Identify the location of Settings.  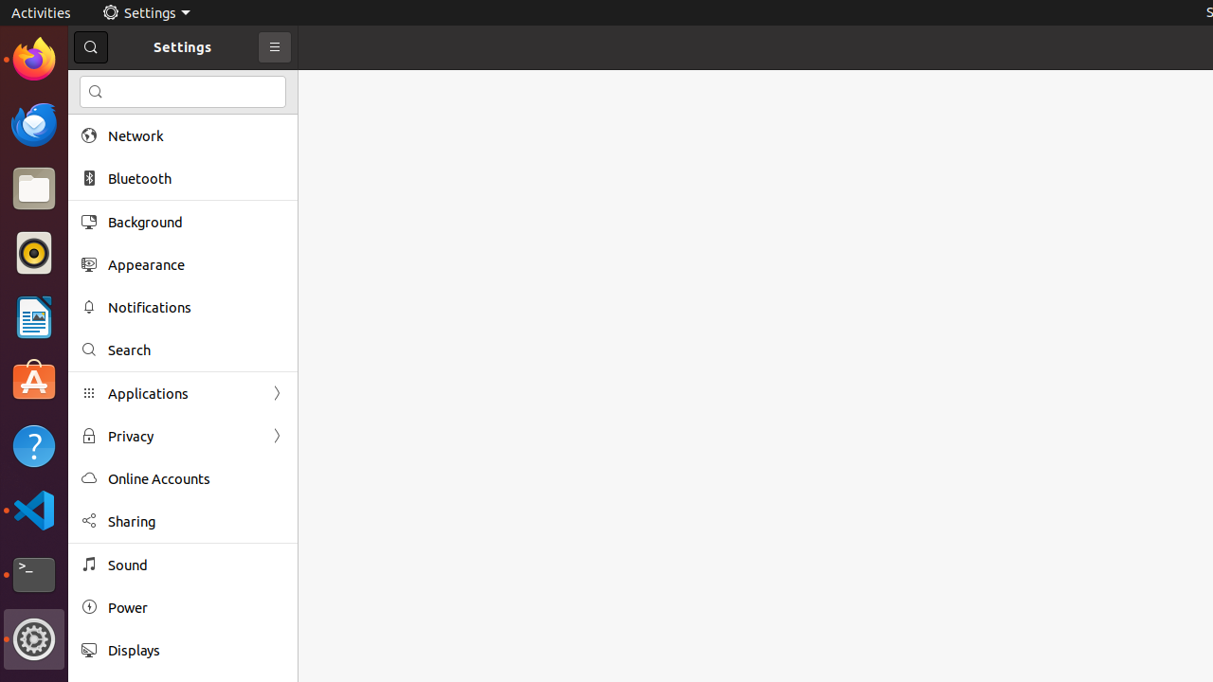
(146, 13).